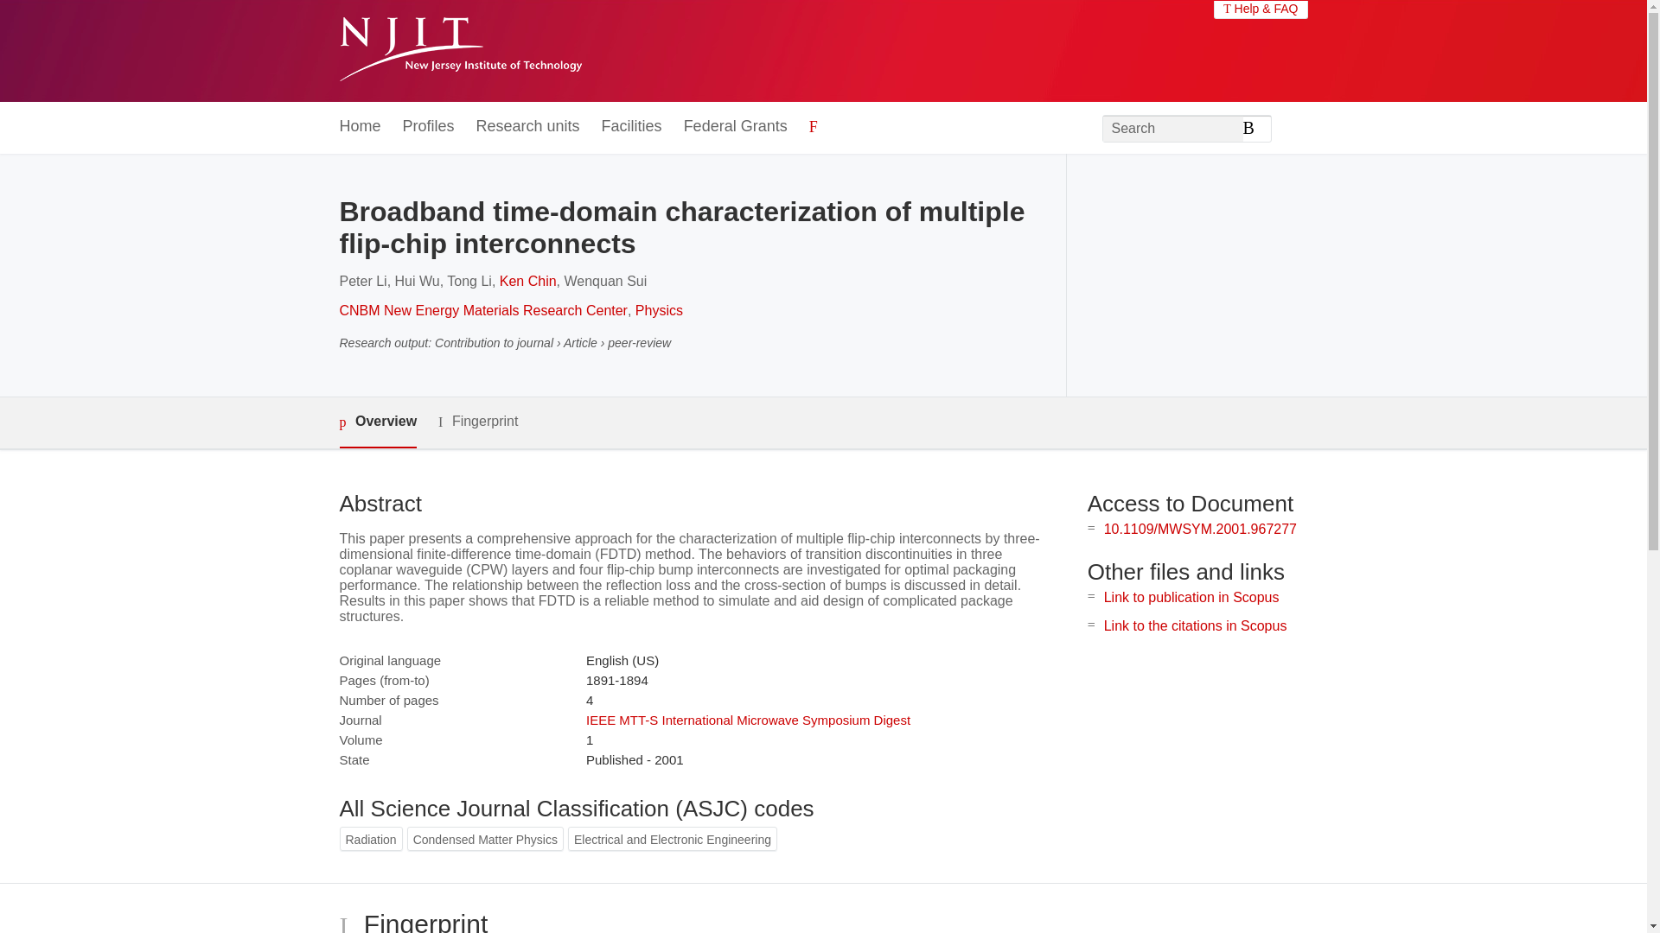 This screenshot has height=933, width=1660. What do you see at coordinates (1191, 596) in the screenshot?
I see `Link to publication in Scopus` at bounding box center [1191, 596].